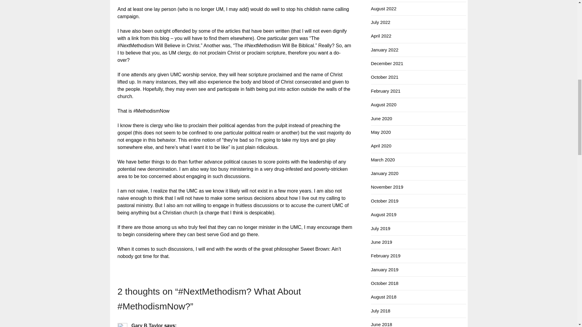 This screenshot has width=582, height=327. I want to click on January 2022, so click(385, 50).